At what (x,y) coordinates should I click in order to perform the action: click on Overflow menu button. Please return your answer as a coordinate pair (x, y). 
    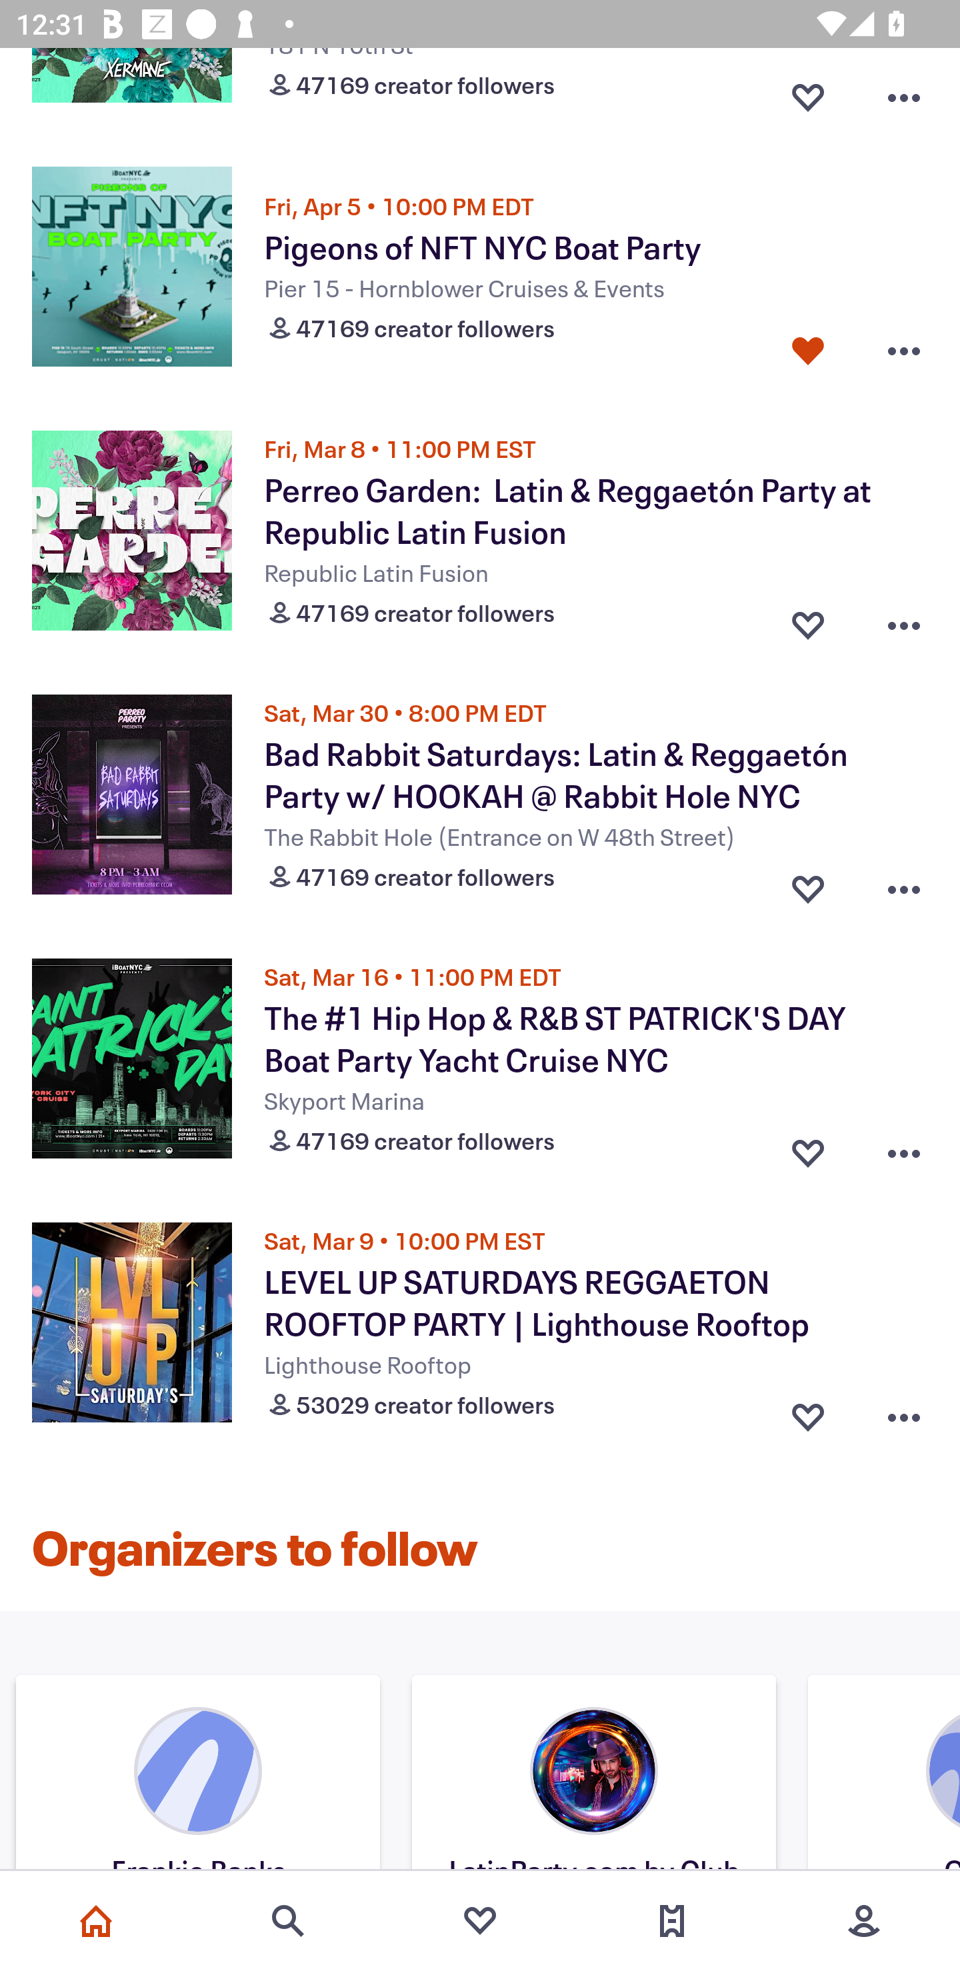
    Looking at the image, I should click on (904, 1146).